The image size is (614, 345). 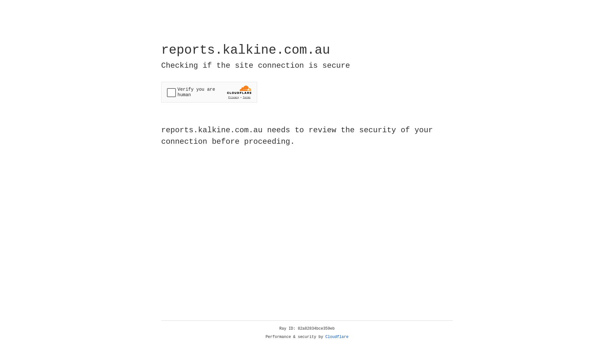 What do you see at coordinates (209, 92) in the screenshot?
I see `Widget containing a Cloudflare security challenge` at bounding box center [209, 92].